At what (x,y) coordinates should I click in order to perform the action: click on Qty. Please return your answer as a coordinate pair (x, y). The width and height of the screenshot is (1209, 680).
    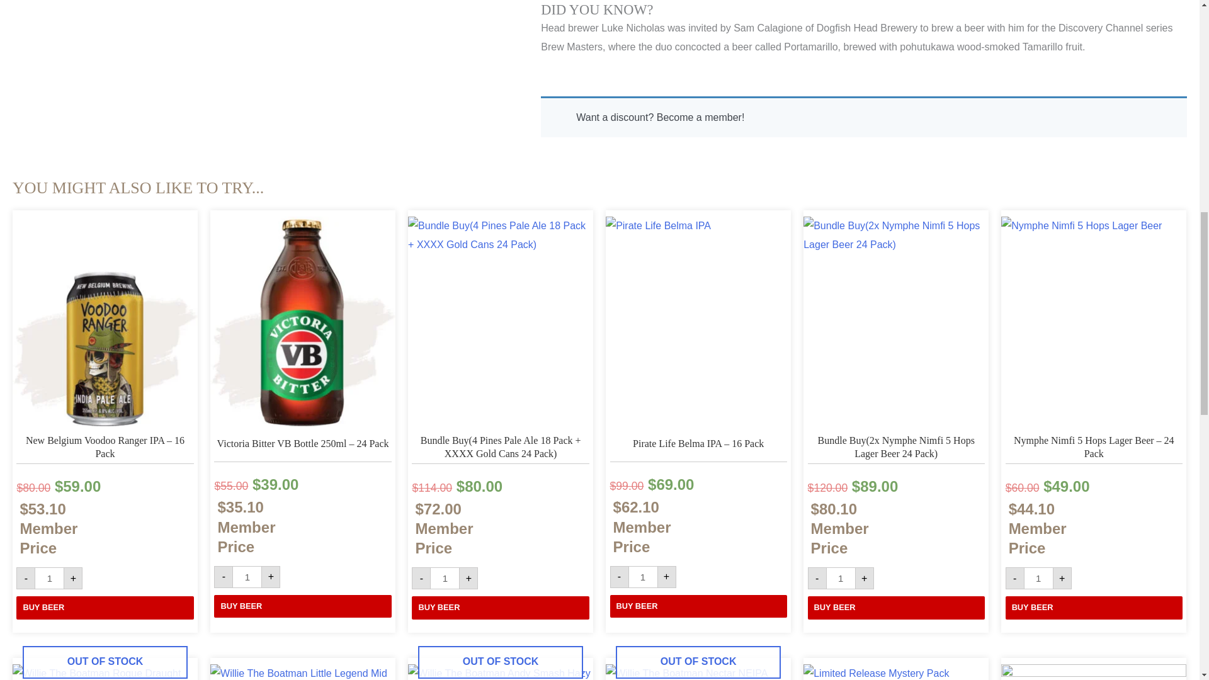
    Looking at the image, I should click on (49, 578).